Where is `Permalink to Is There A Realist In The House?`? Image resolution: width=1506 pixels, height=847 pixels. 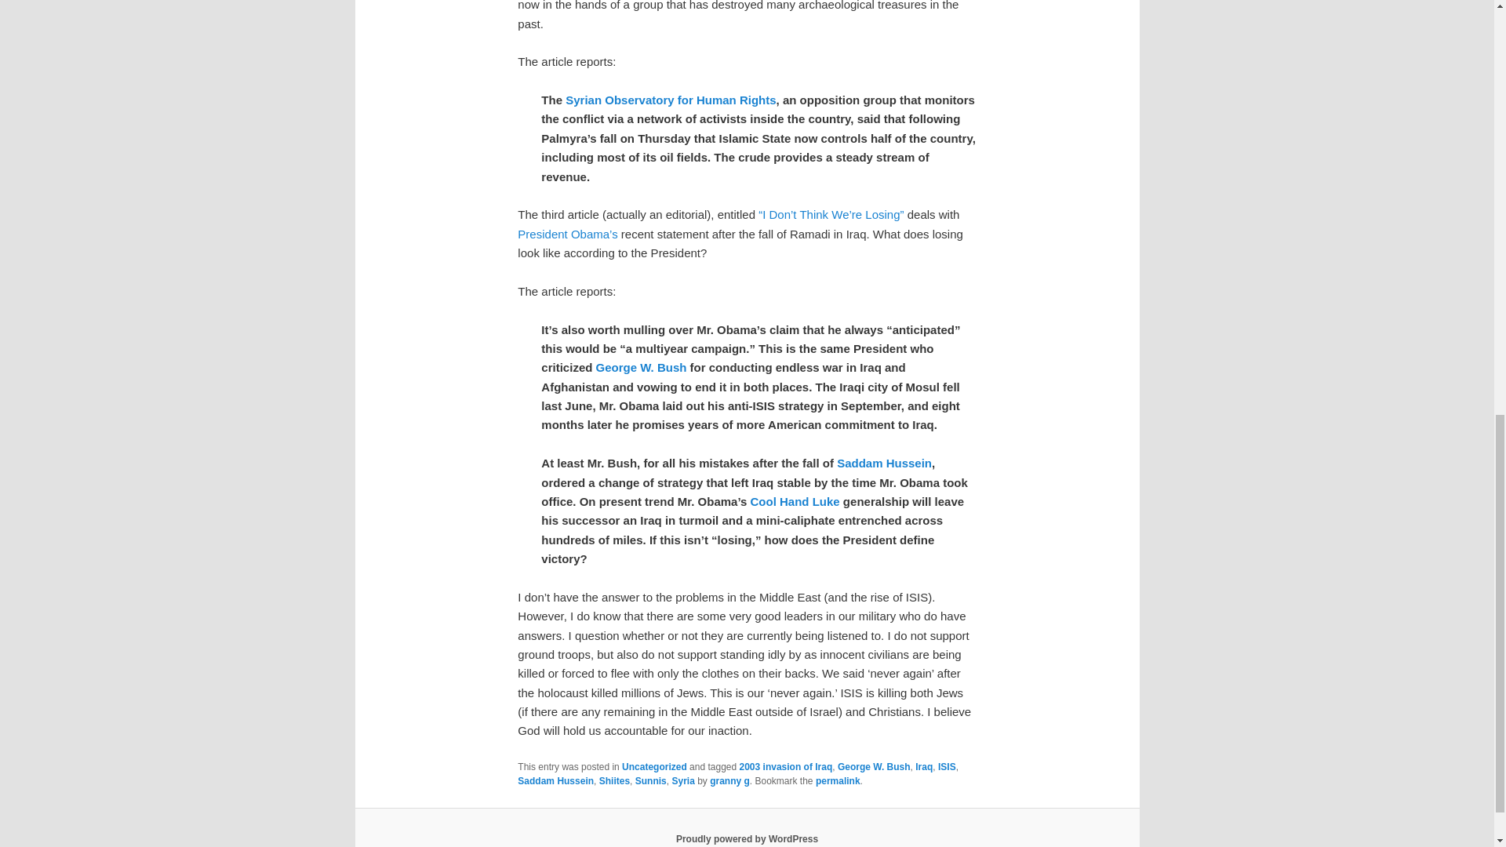 Permalink to Is There A Realist In The House? is located at coordinates (838, 781).